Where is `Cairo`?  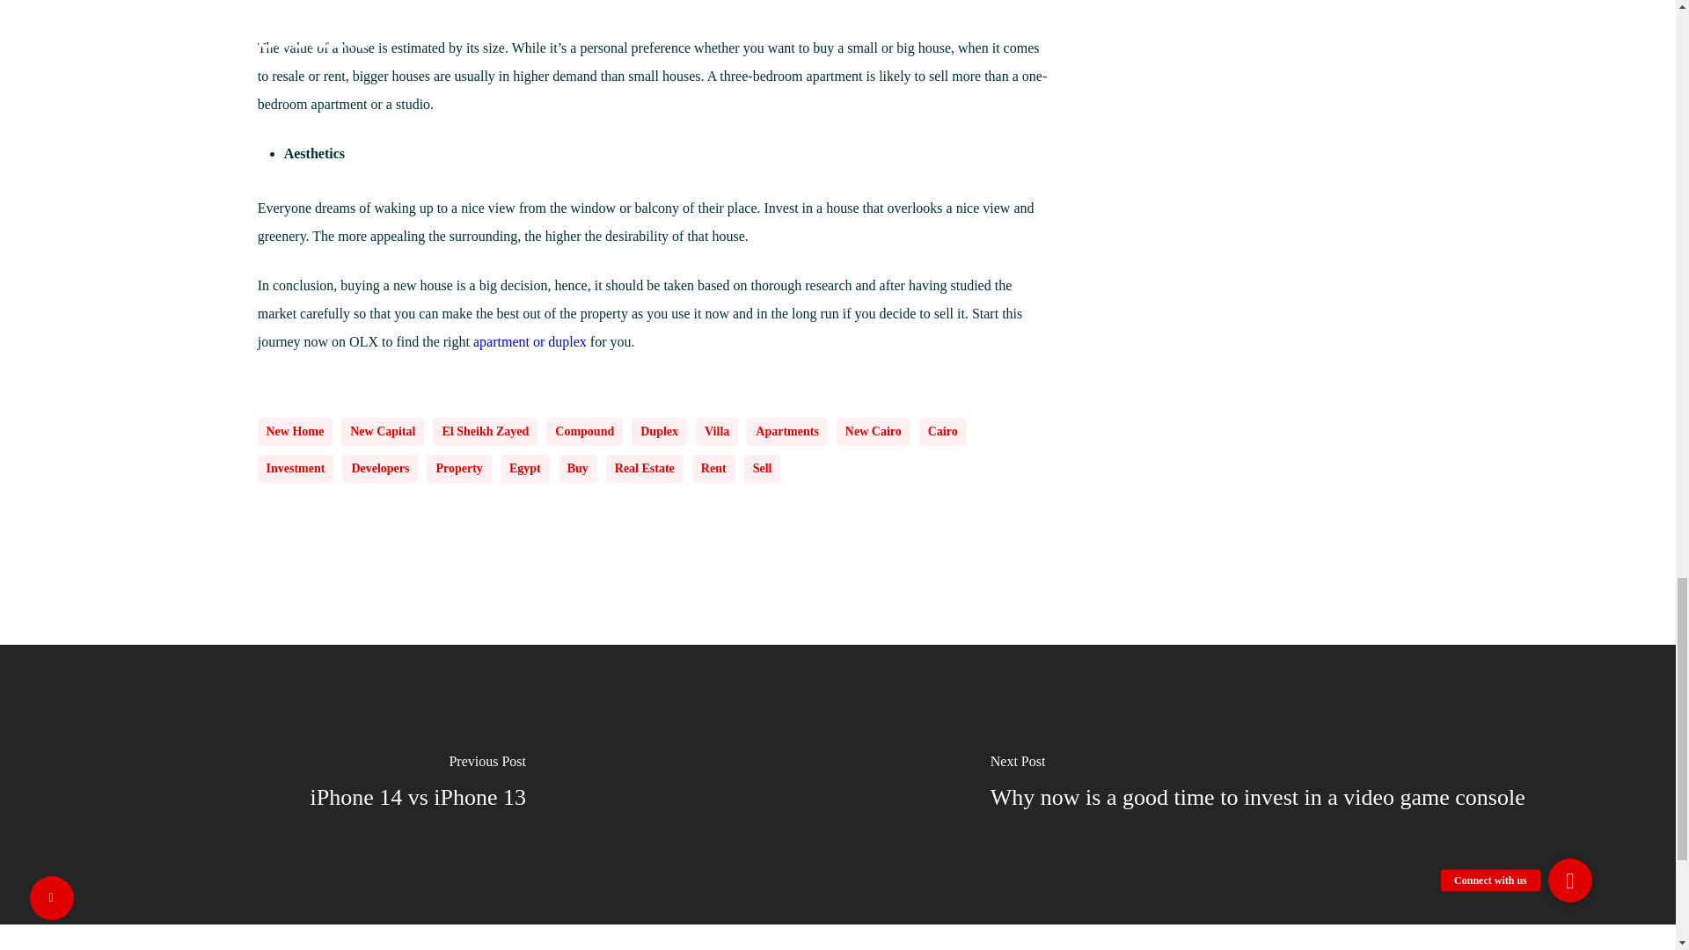
Cairo is located at coordinates (942, 431).